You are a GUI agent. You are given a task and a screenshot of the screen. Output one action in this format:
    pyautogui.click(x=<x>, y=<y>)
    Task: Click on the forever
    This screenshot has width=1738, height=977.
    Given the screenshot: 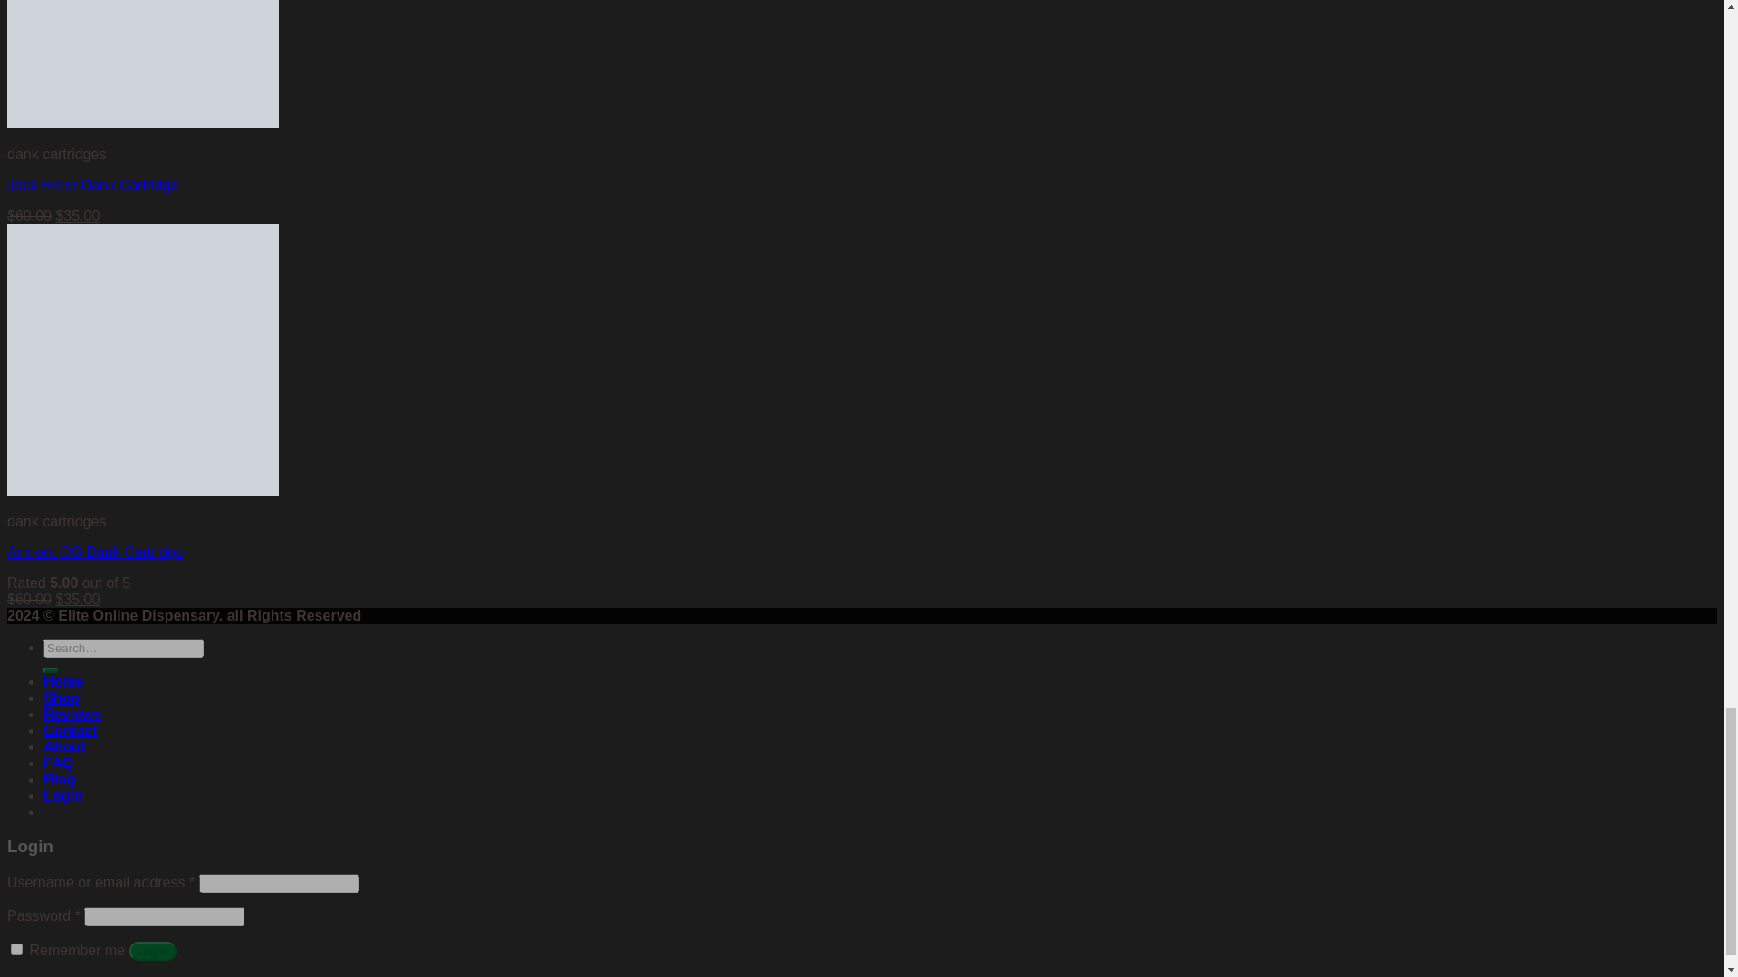 What is the action you would take?
    pyautogui.click(x=16, y=950)
    